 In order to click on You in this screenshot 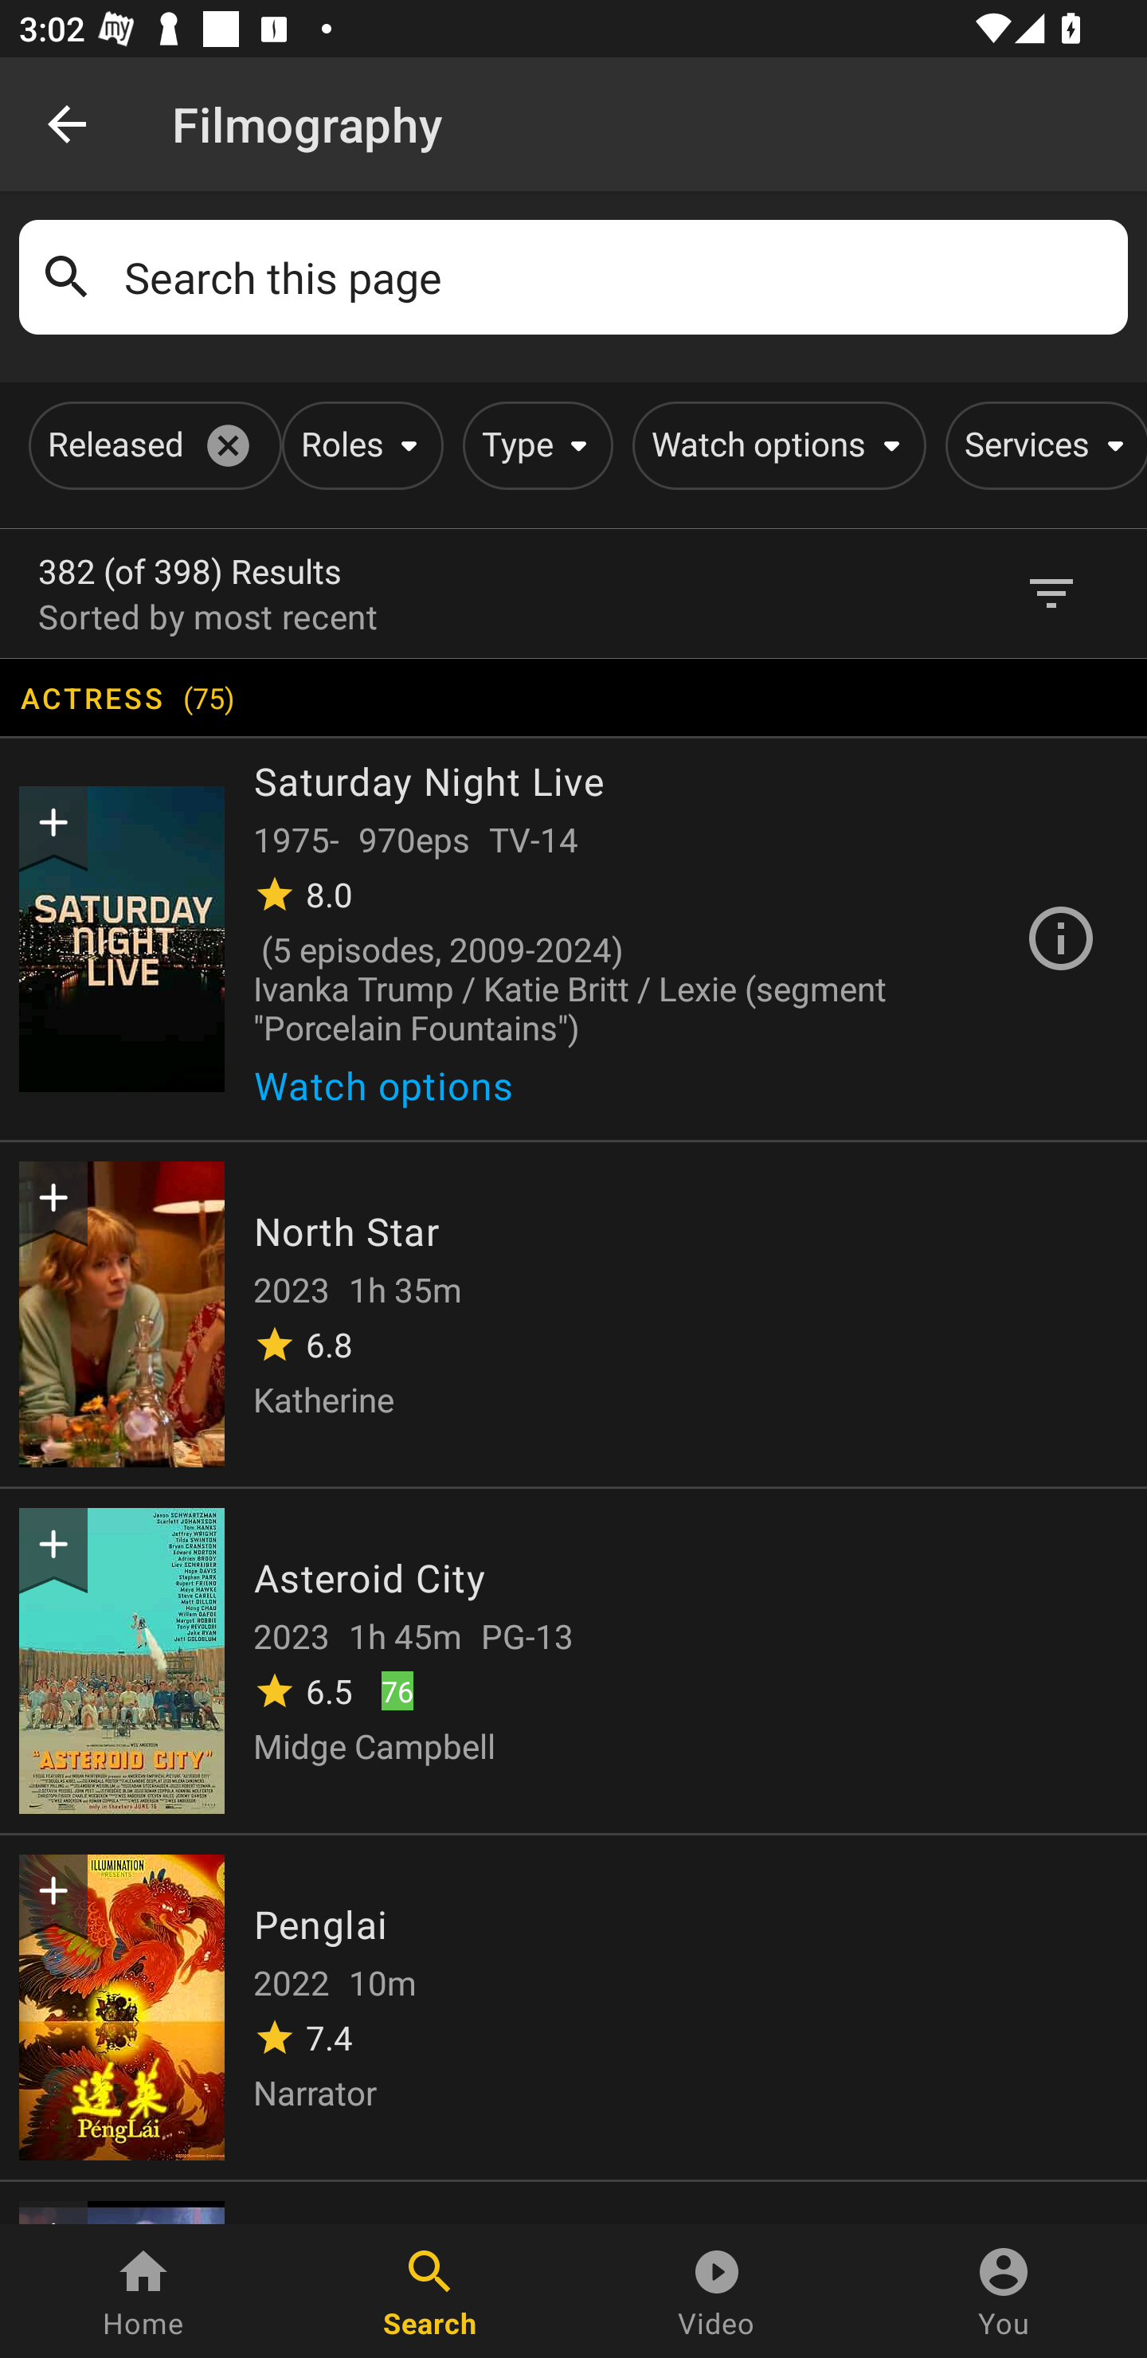, I will do `click(1004, 2291)`.